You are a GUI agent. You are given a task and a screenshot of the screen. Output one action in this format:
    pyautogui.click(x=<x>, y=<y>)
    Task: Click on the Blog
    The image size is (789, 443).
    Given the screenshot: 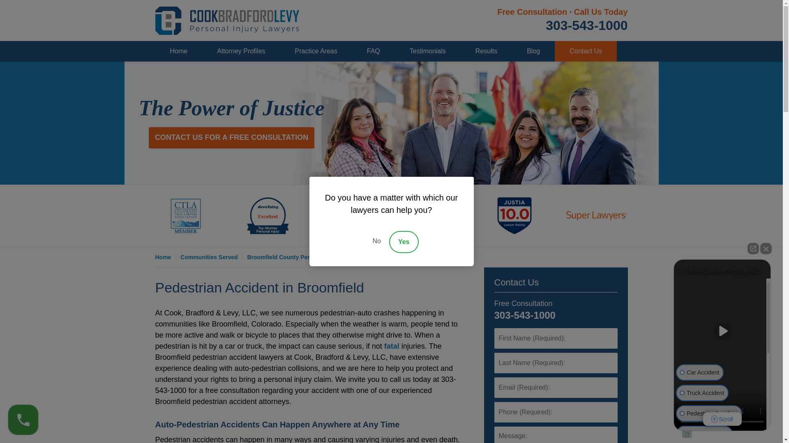 What is the action you would take?
    pyautogui.click(x=533, y=51)
    